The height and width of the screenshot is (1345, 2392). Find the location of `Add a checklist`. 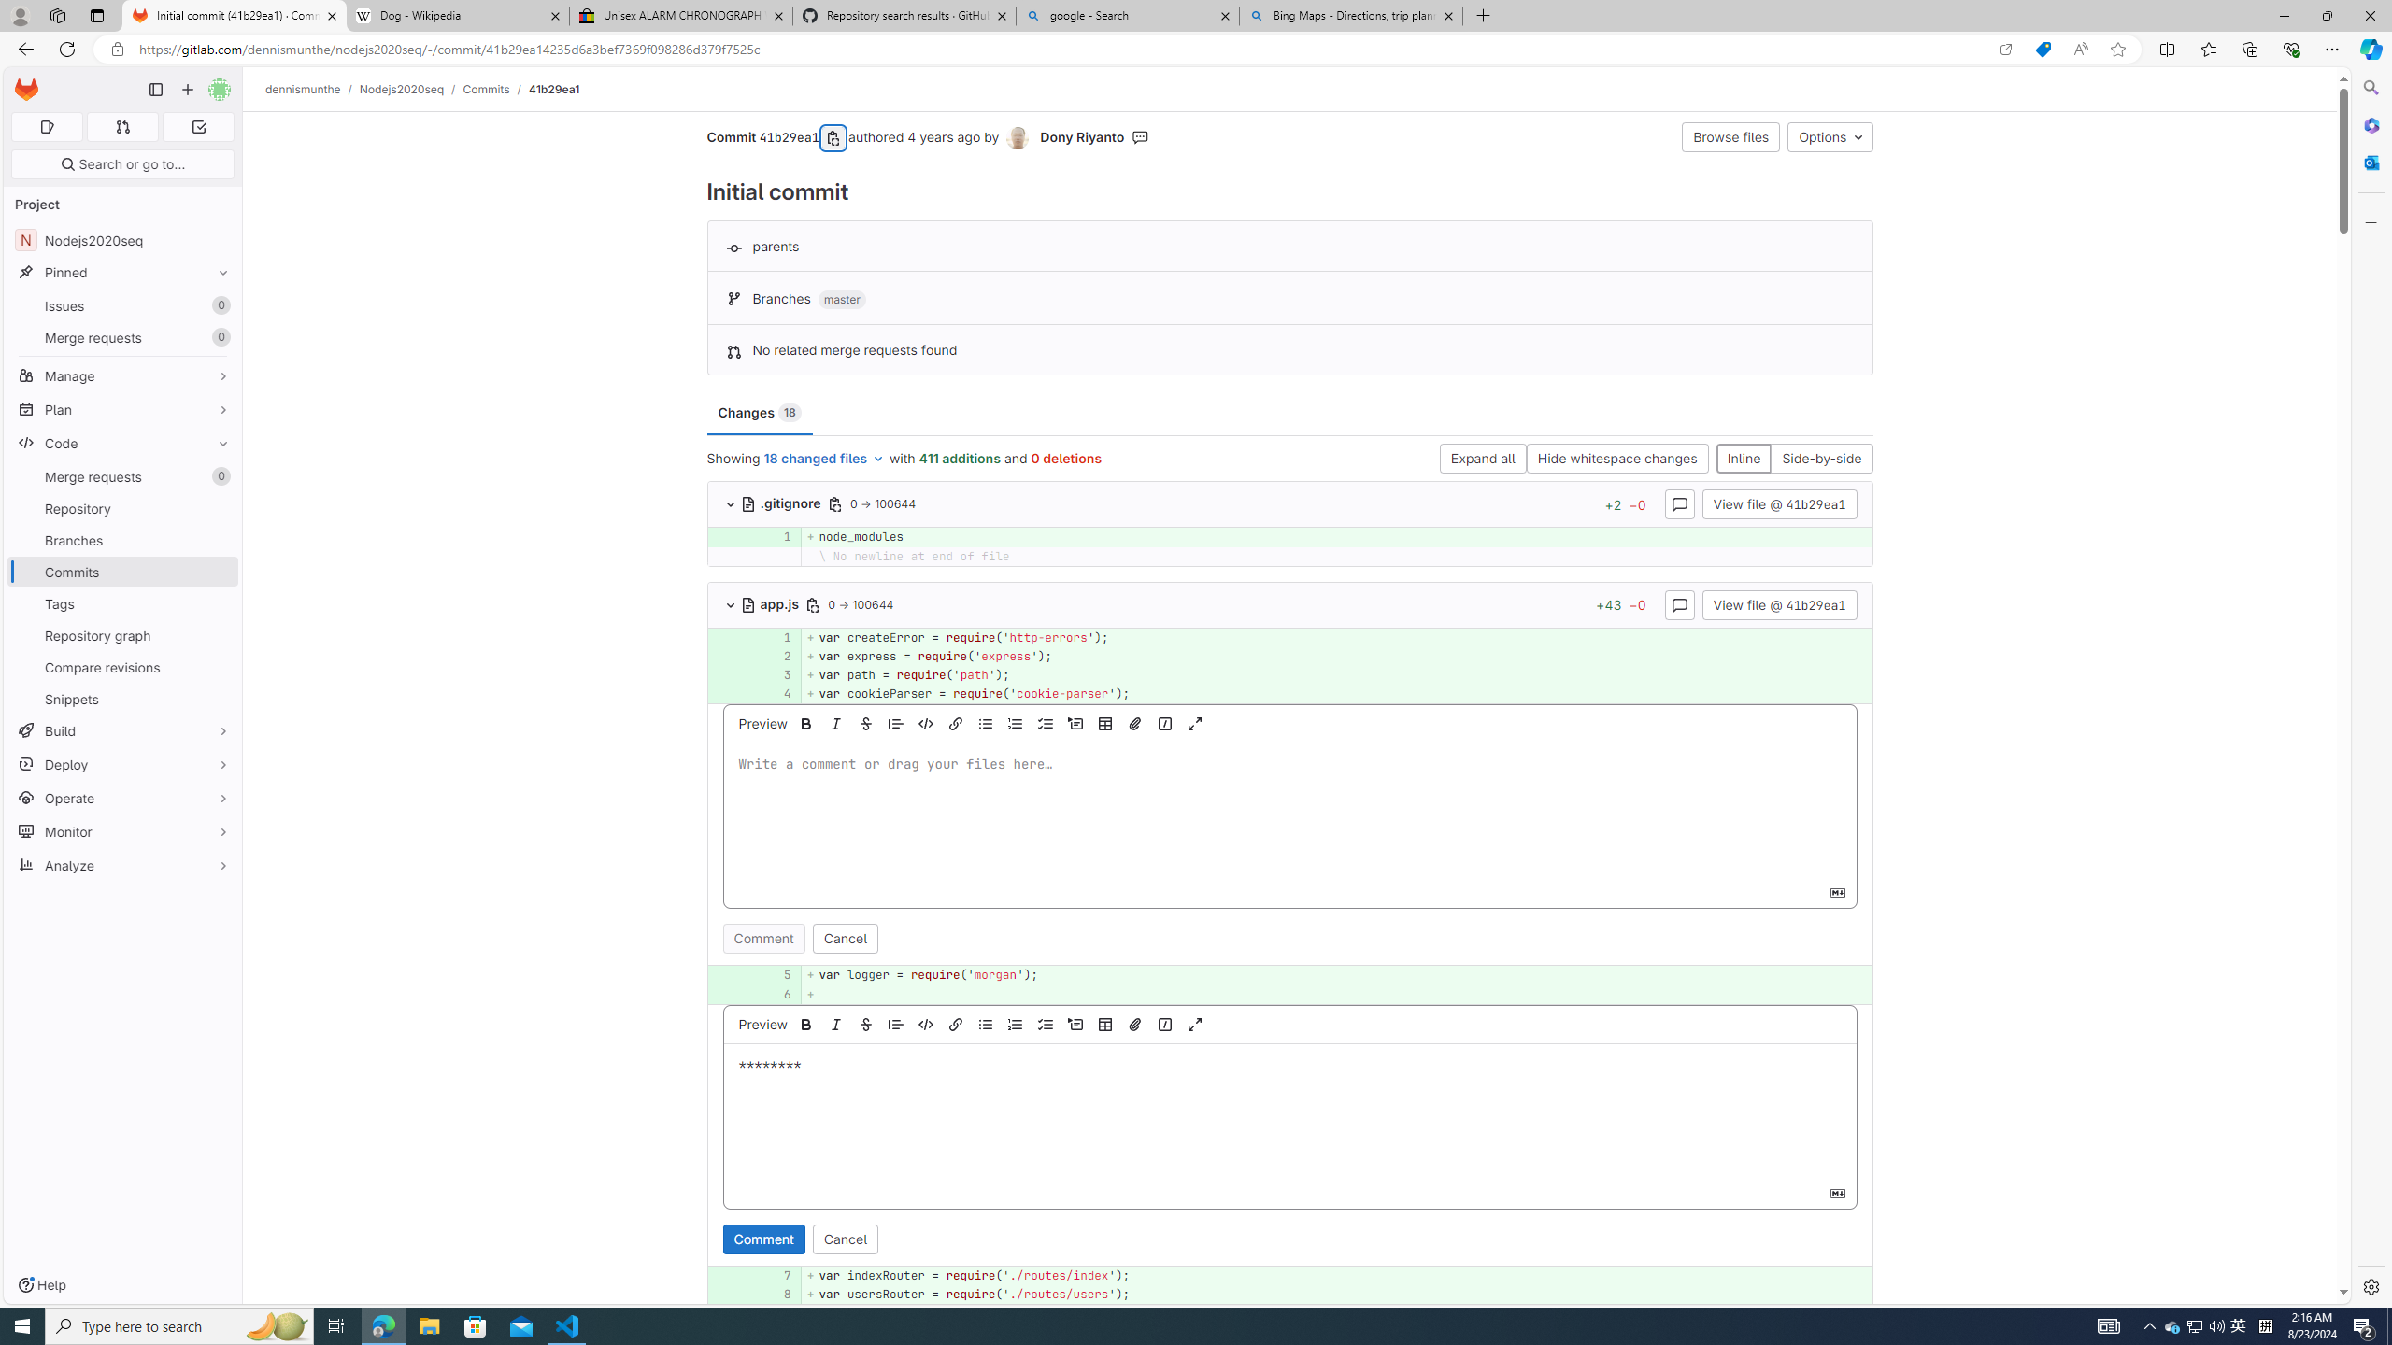

Add a checklist is located at coordinates (1045, 1024).